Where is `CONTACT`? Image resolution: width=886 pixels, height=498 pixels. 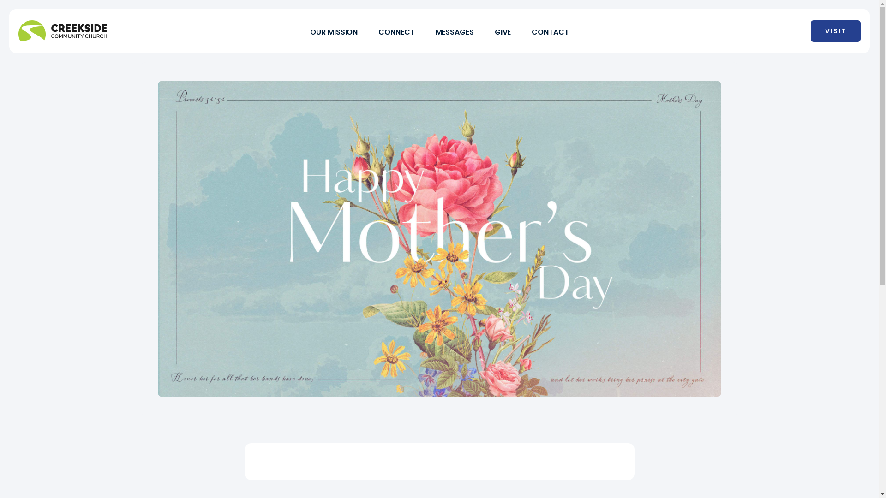 CONTACT is located at coordinates (550, 31).